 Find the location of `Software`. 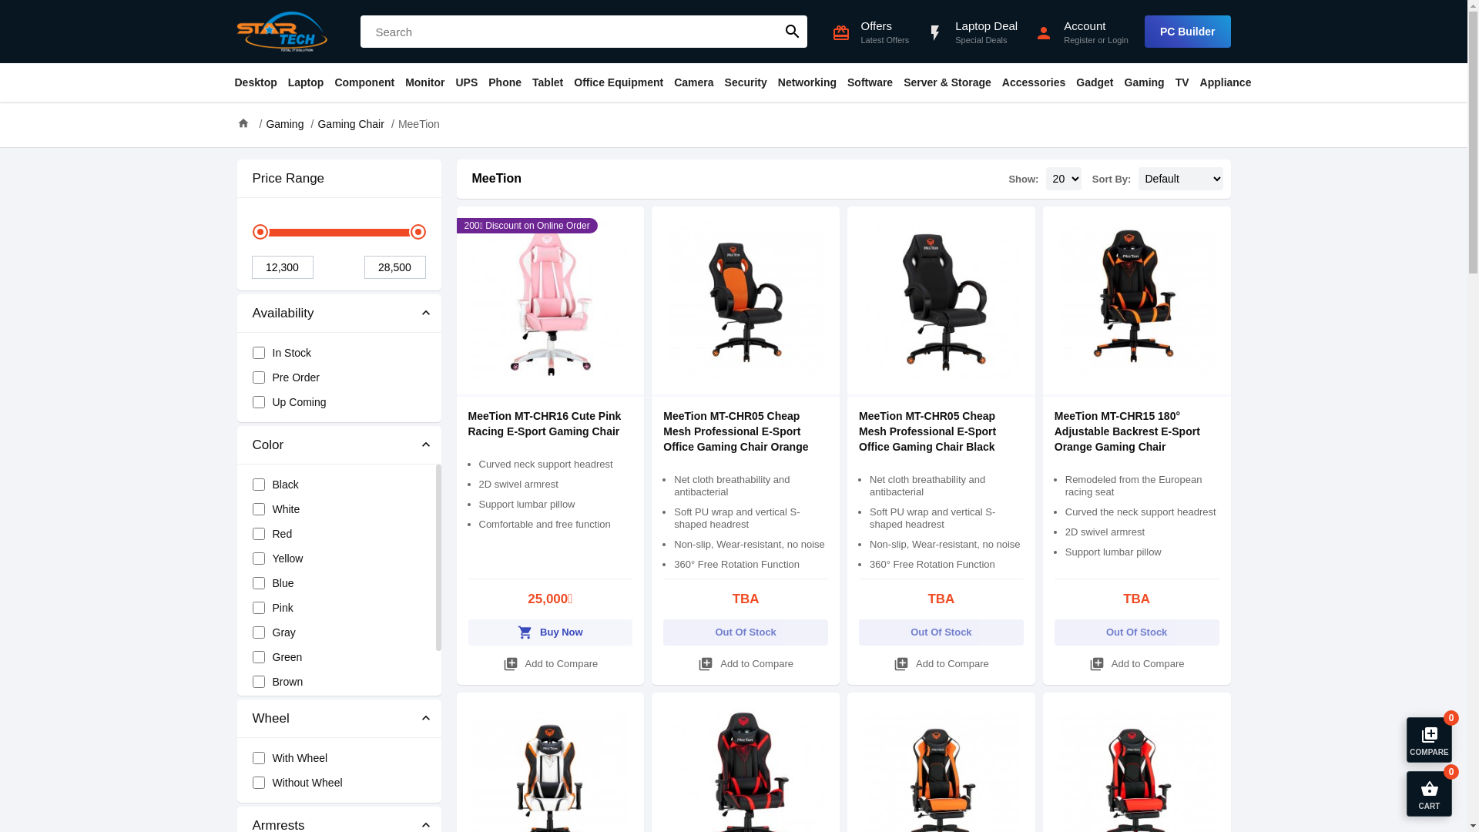

Software is located at coordinates (870, 82).